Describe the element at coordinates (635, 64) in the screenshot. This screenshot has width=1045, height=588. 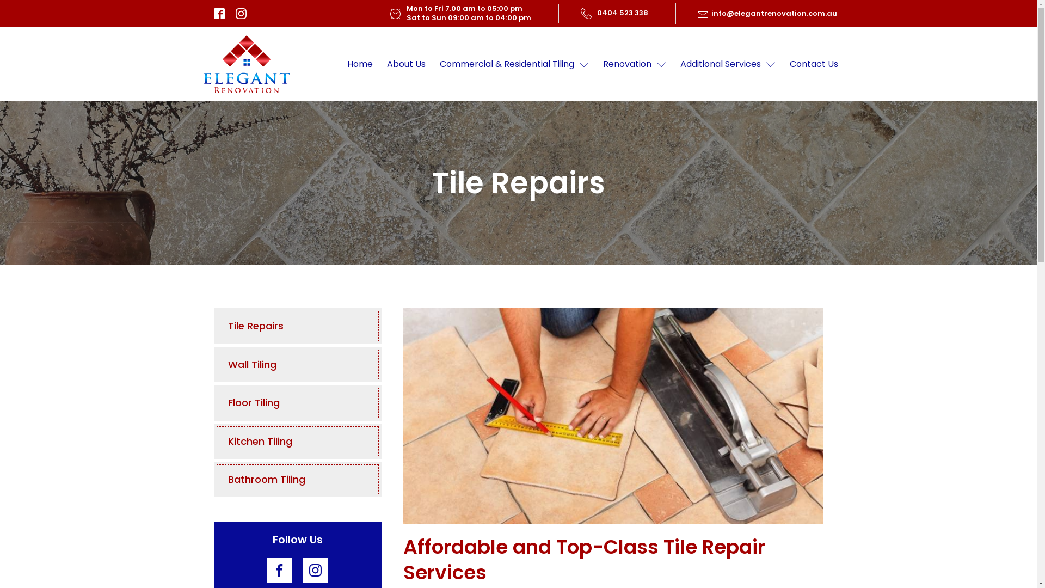
I see `Renovation` at that location.